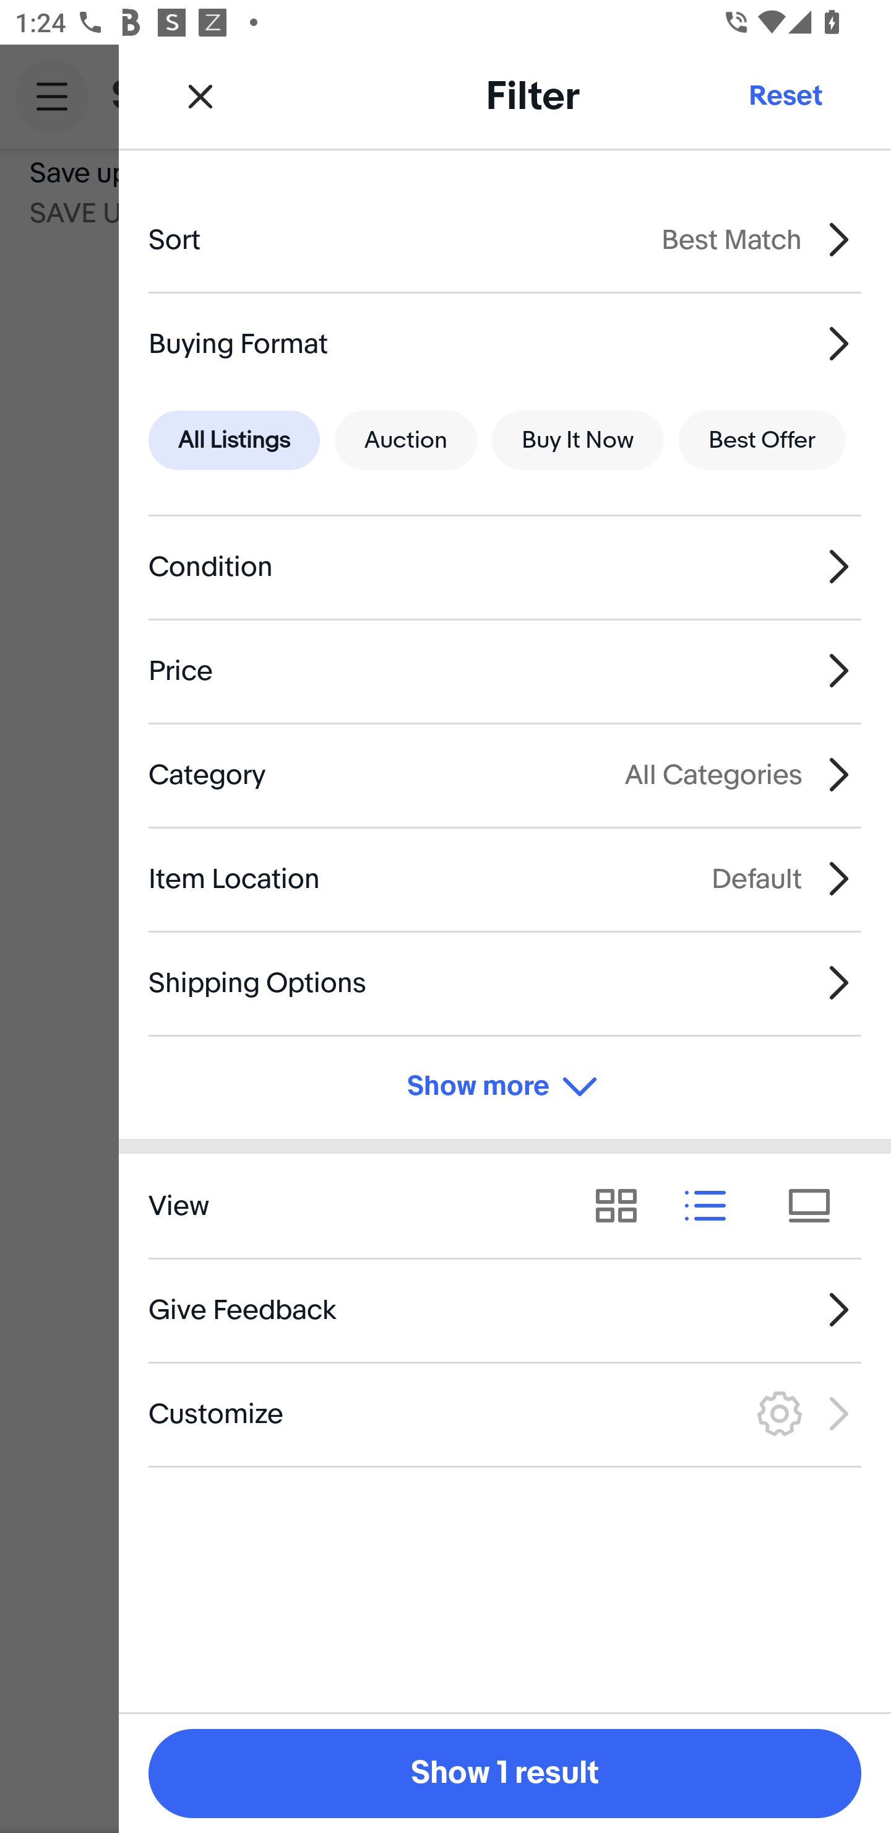 This screenshot has height=1833, width=891. Describe the element at coordinates (505, 1087) in the screenshot. I see `Show more` at that location.